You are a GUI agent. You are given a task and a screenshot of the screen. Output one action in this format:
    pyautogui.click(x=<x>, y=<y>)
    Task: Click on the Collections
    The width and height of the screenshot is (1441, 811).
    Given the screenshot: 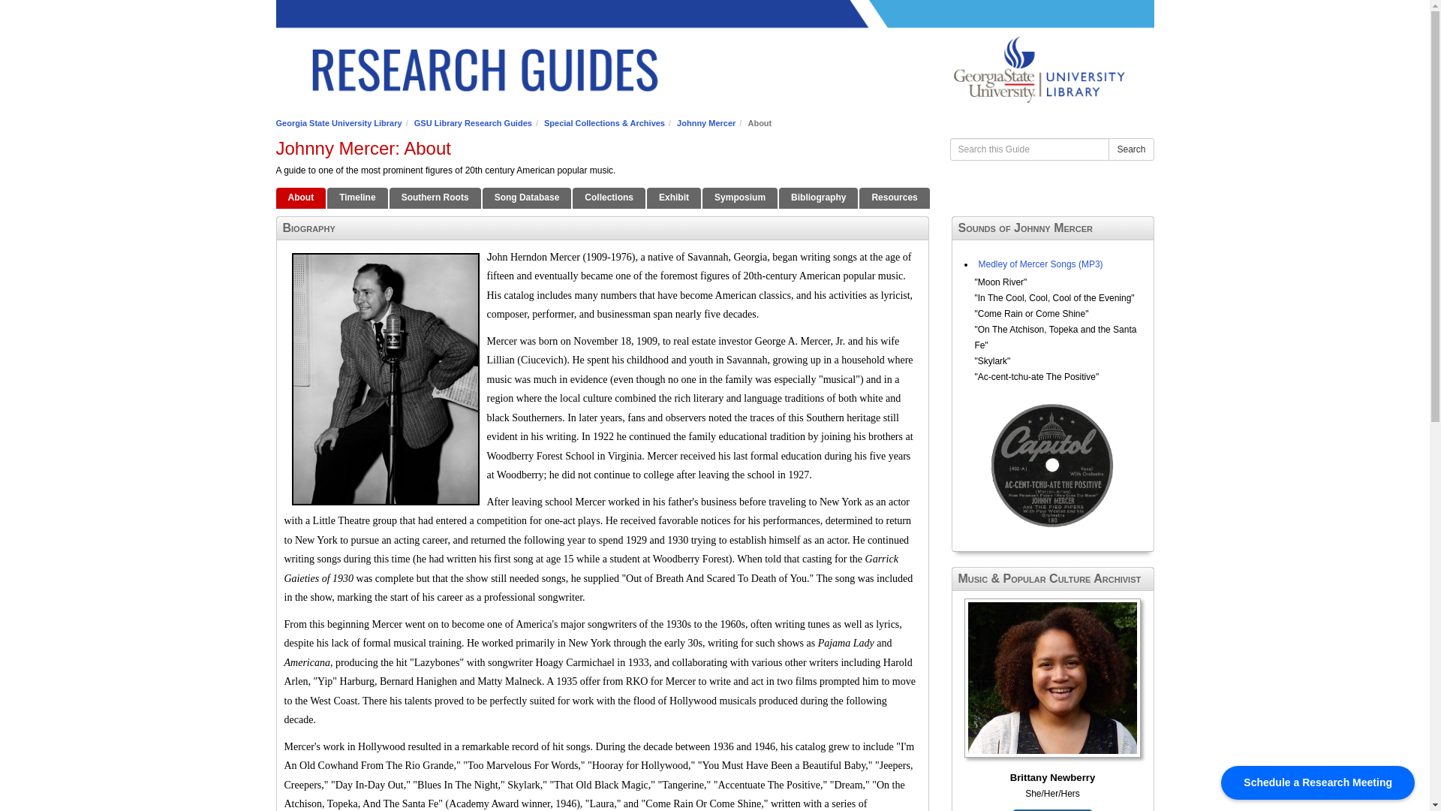 What is the action you would take?
    pyautogui.click(x=609, y=197)
    